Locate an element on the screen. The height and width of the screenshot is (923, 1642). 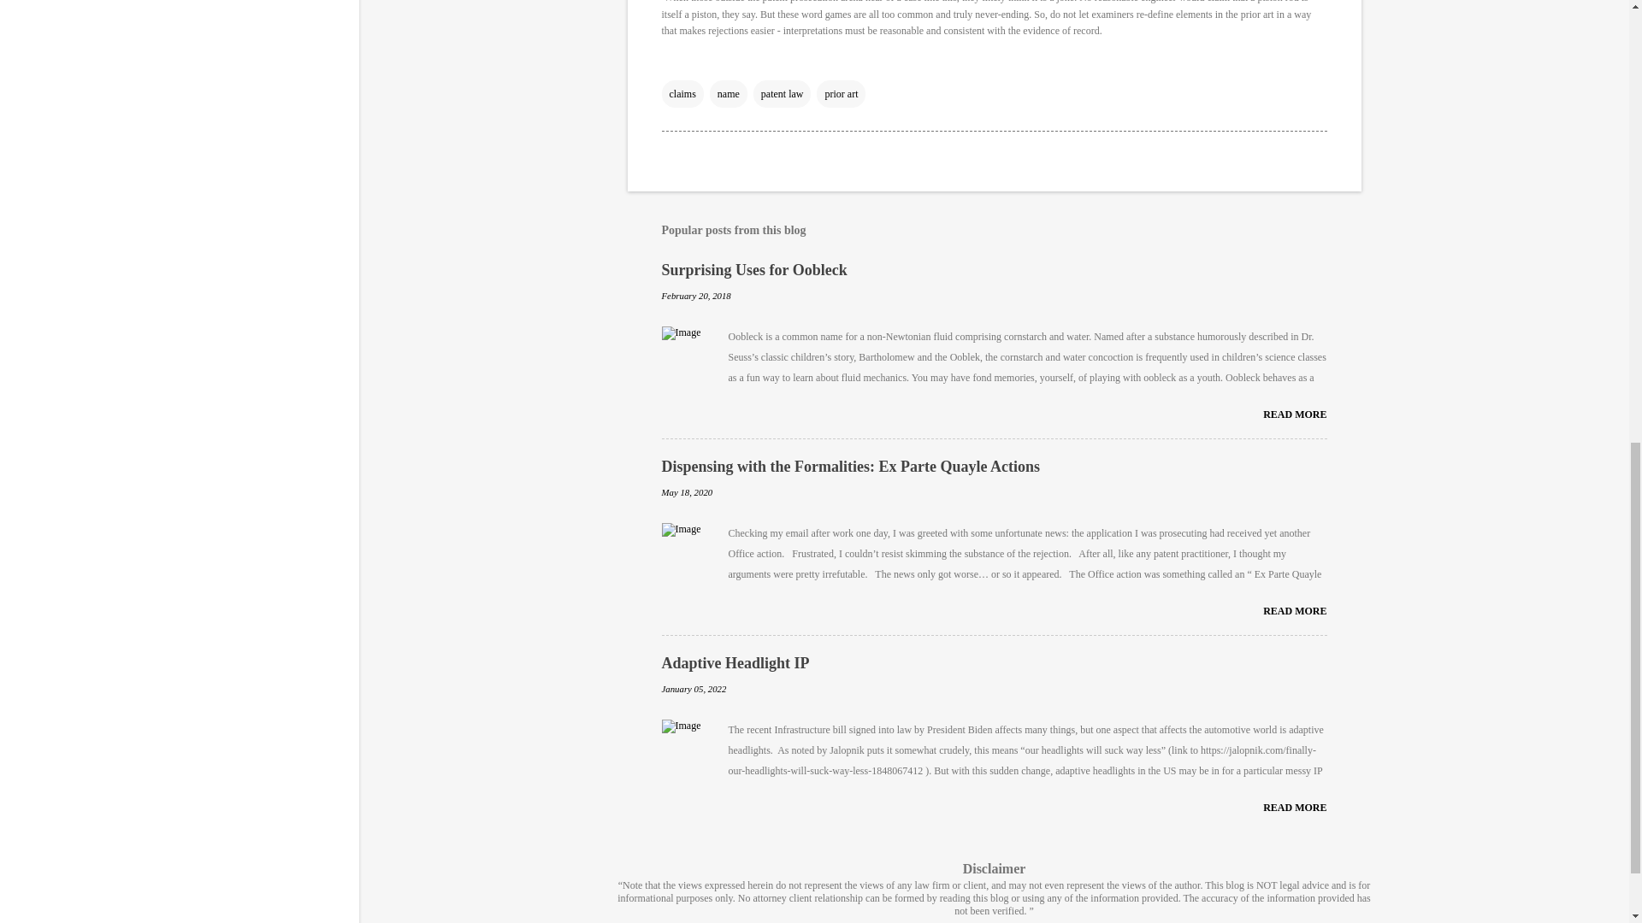
permanent link is located at coordinates (687, 492).